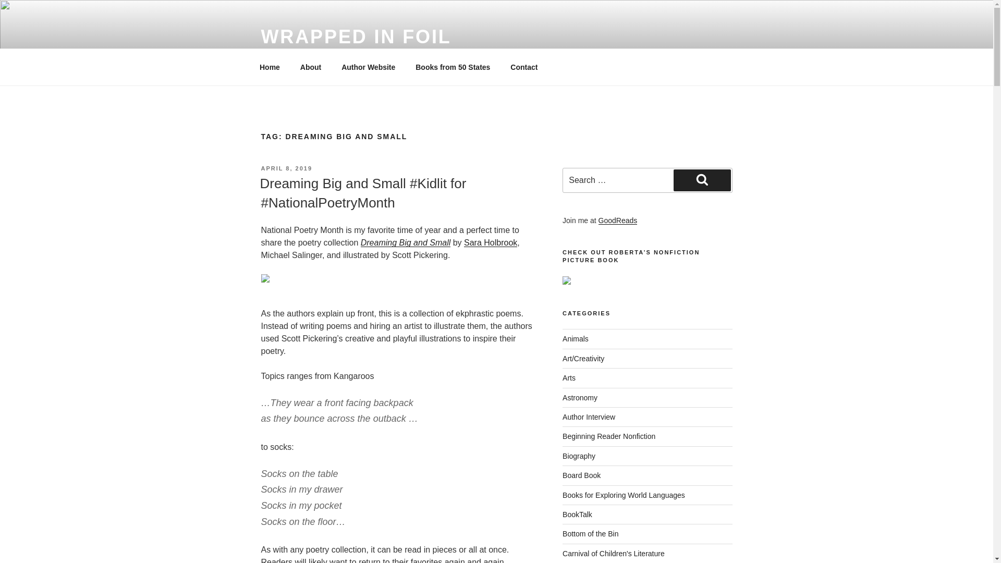 This screenshot has width=1001, height=563. I want to click on Books for Exploring World Languages, so click(624, 495).